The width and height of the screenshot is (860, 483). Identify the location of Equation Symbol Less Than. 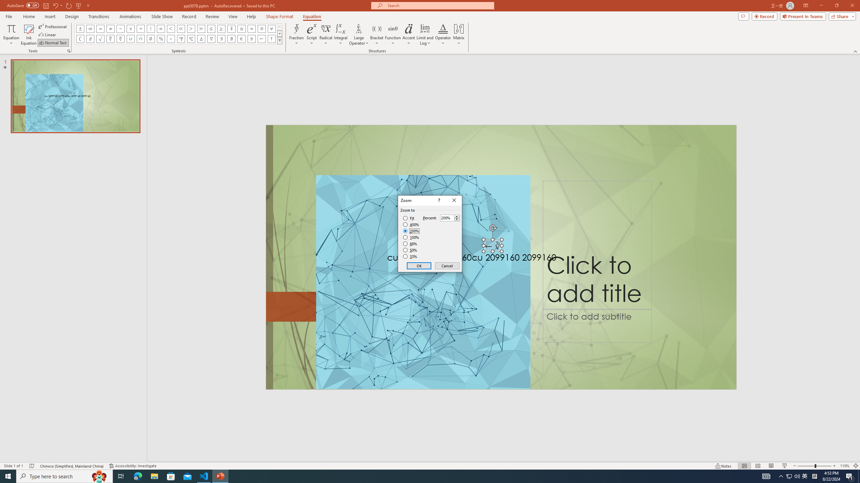
(171, 29).